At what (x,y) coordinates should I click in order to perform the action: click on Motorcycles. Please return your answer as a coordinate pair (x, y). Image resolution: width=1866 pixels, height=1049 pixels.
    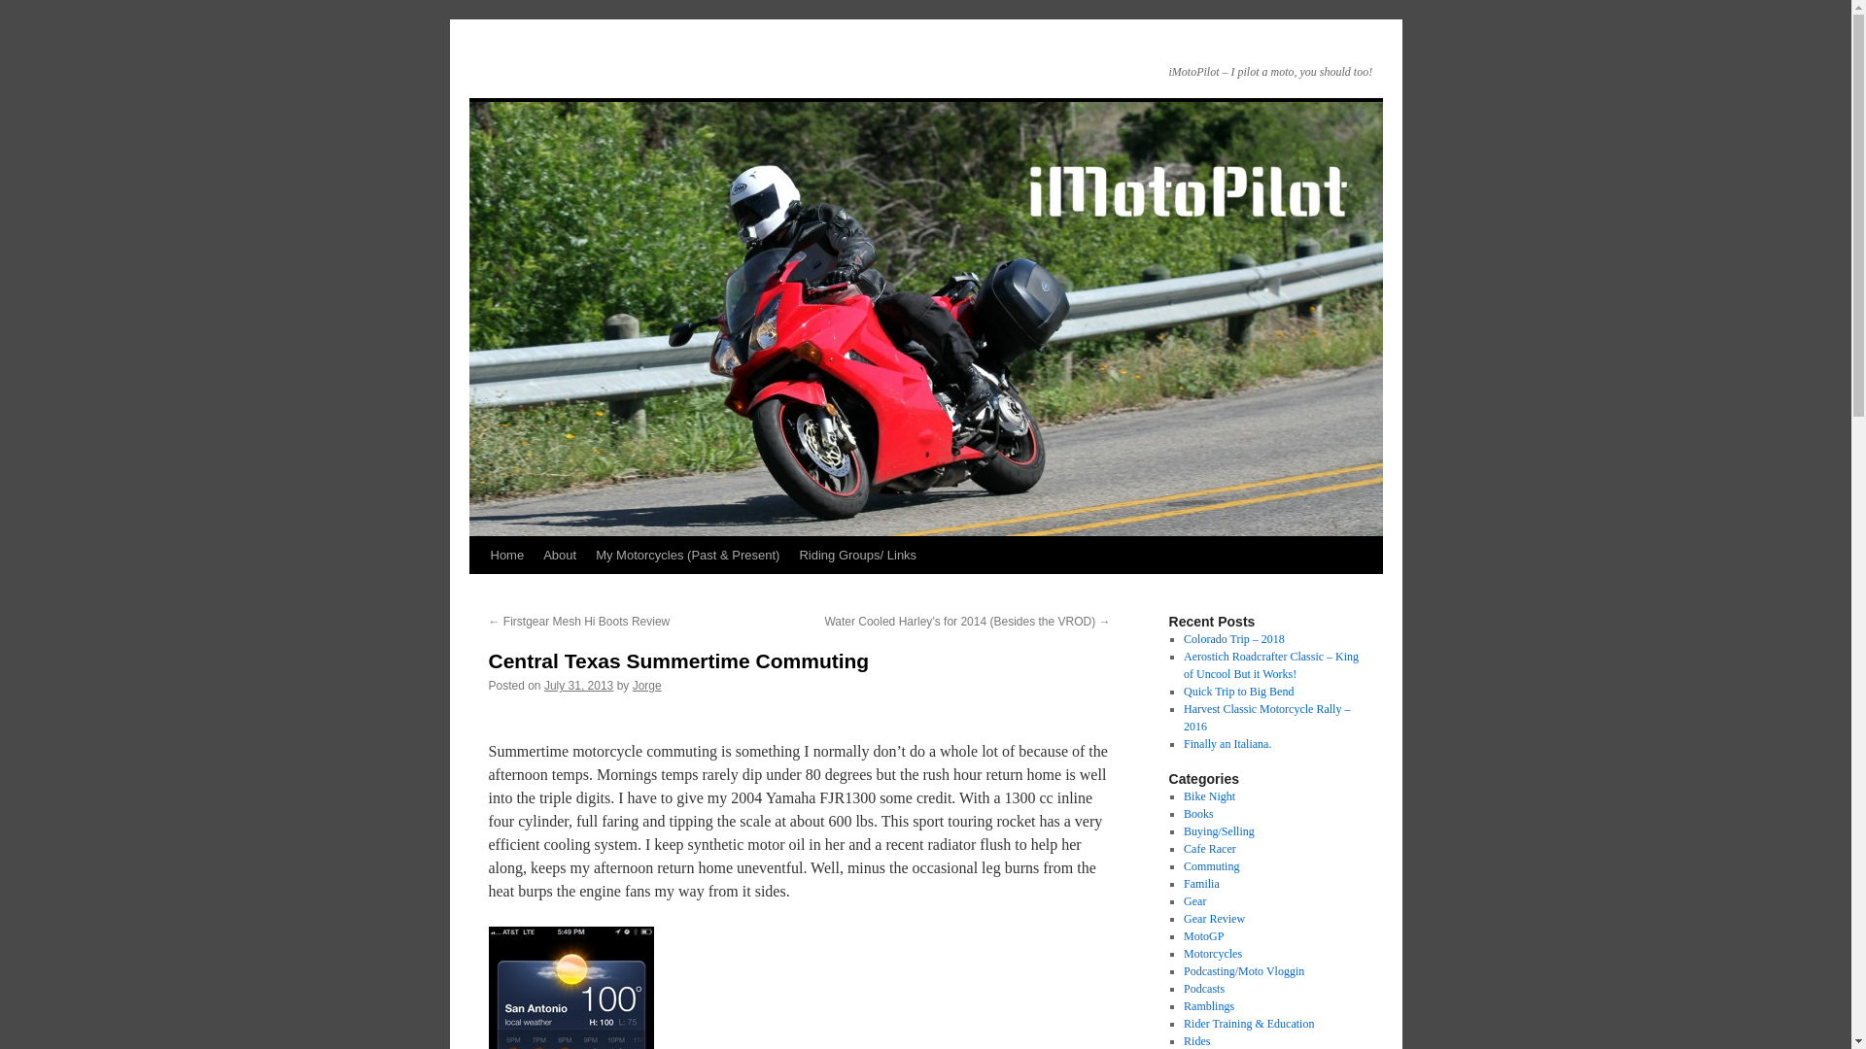
    Looking at the image, I should click on (1213, 954).